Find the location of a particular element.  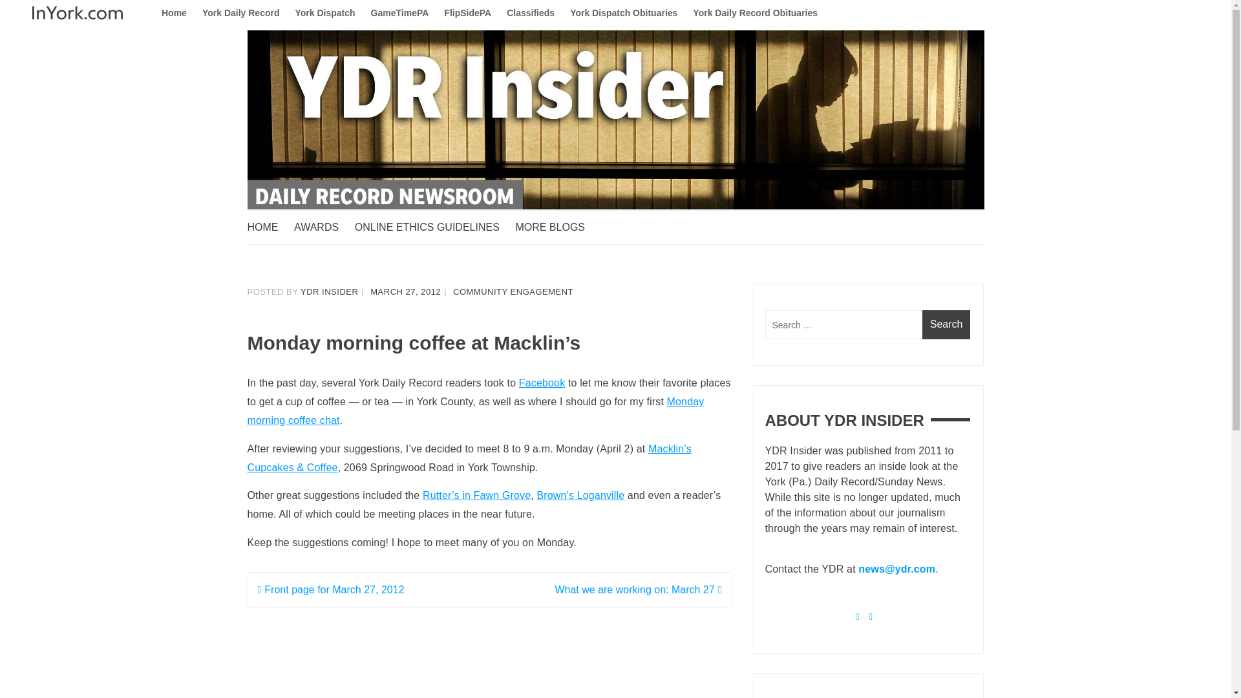

Facebook is located at coordinates (542, 383).